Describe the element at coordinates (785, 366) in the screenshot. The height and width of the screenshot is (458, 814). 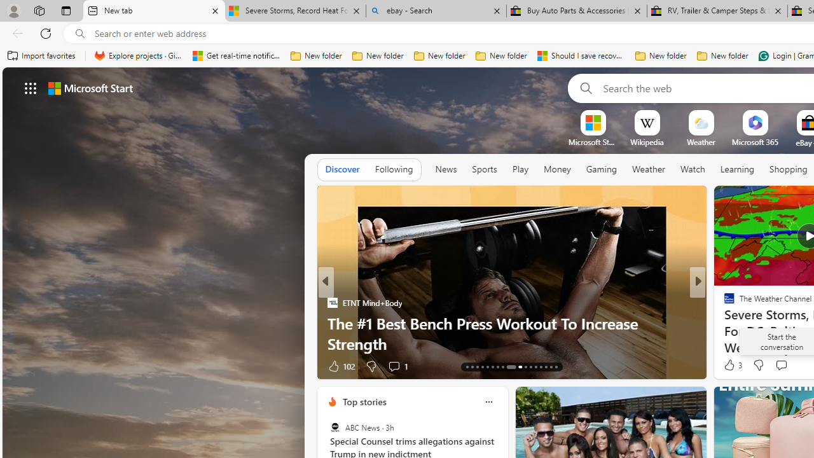
I see `View comments 1 Comment` at that location.